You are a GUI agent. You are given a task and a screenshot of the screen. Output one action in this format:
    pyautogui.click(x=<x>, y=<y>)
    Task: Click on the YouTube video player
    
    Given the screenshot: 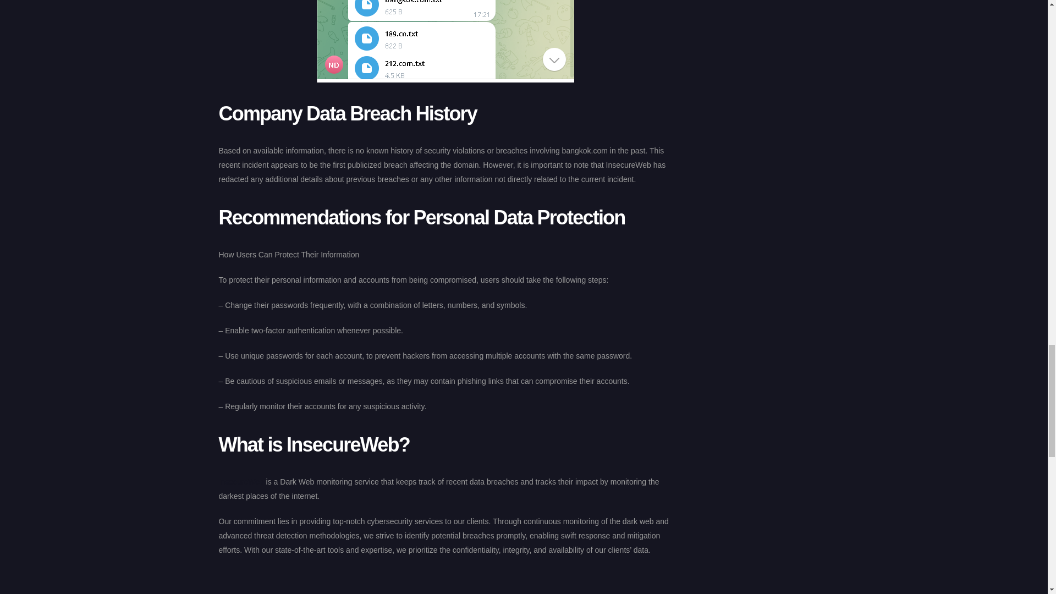 What is the action you would take?
    pyautogui.click(x=446, y=585)
    